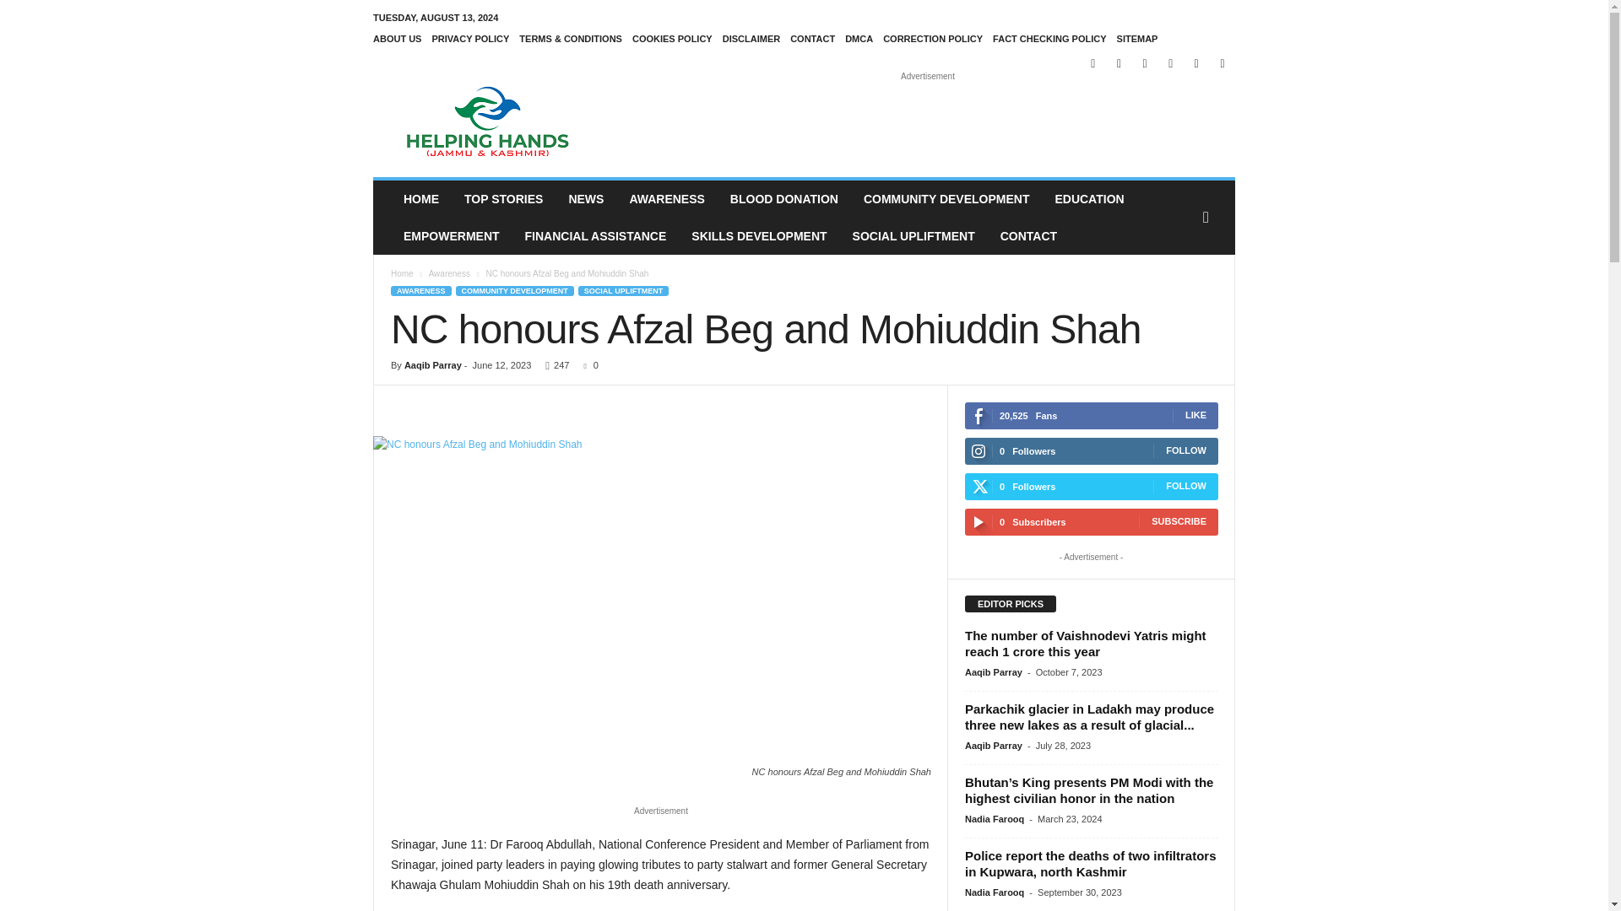 The width and height of the screenshot is (1621, 911). I want to click on HOME, so click(420, 199).